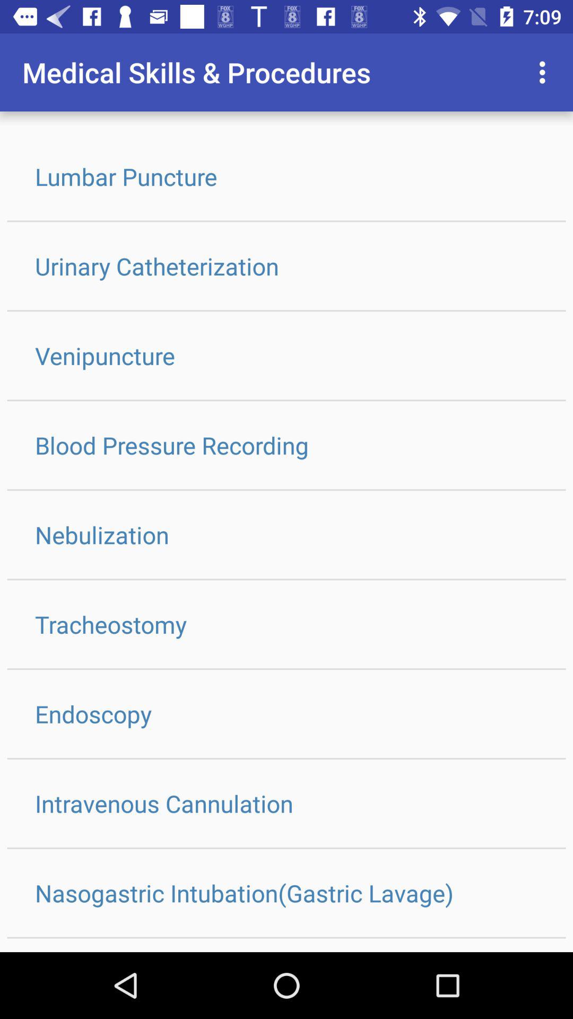  Describe the element at coordinates (286, 176) in the screenshot. I see `click lumbar puncture icon` at that location.